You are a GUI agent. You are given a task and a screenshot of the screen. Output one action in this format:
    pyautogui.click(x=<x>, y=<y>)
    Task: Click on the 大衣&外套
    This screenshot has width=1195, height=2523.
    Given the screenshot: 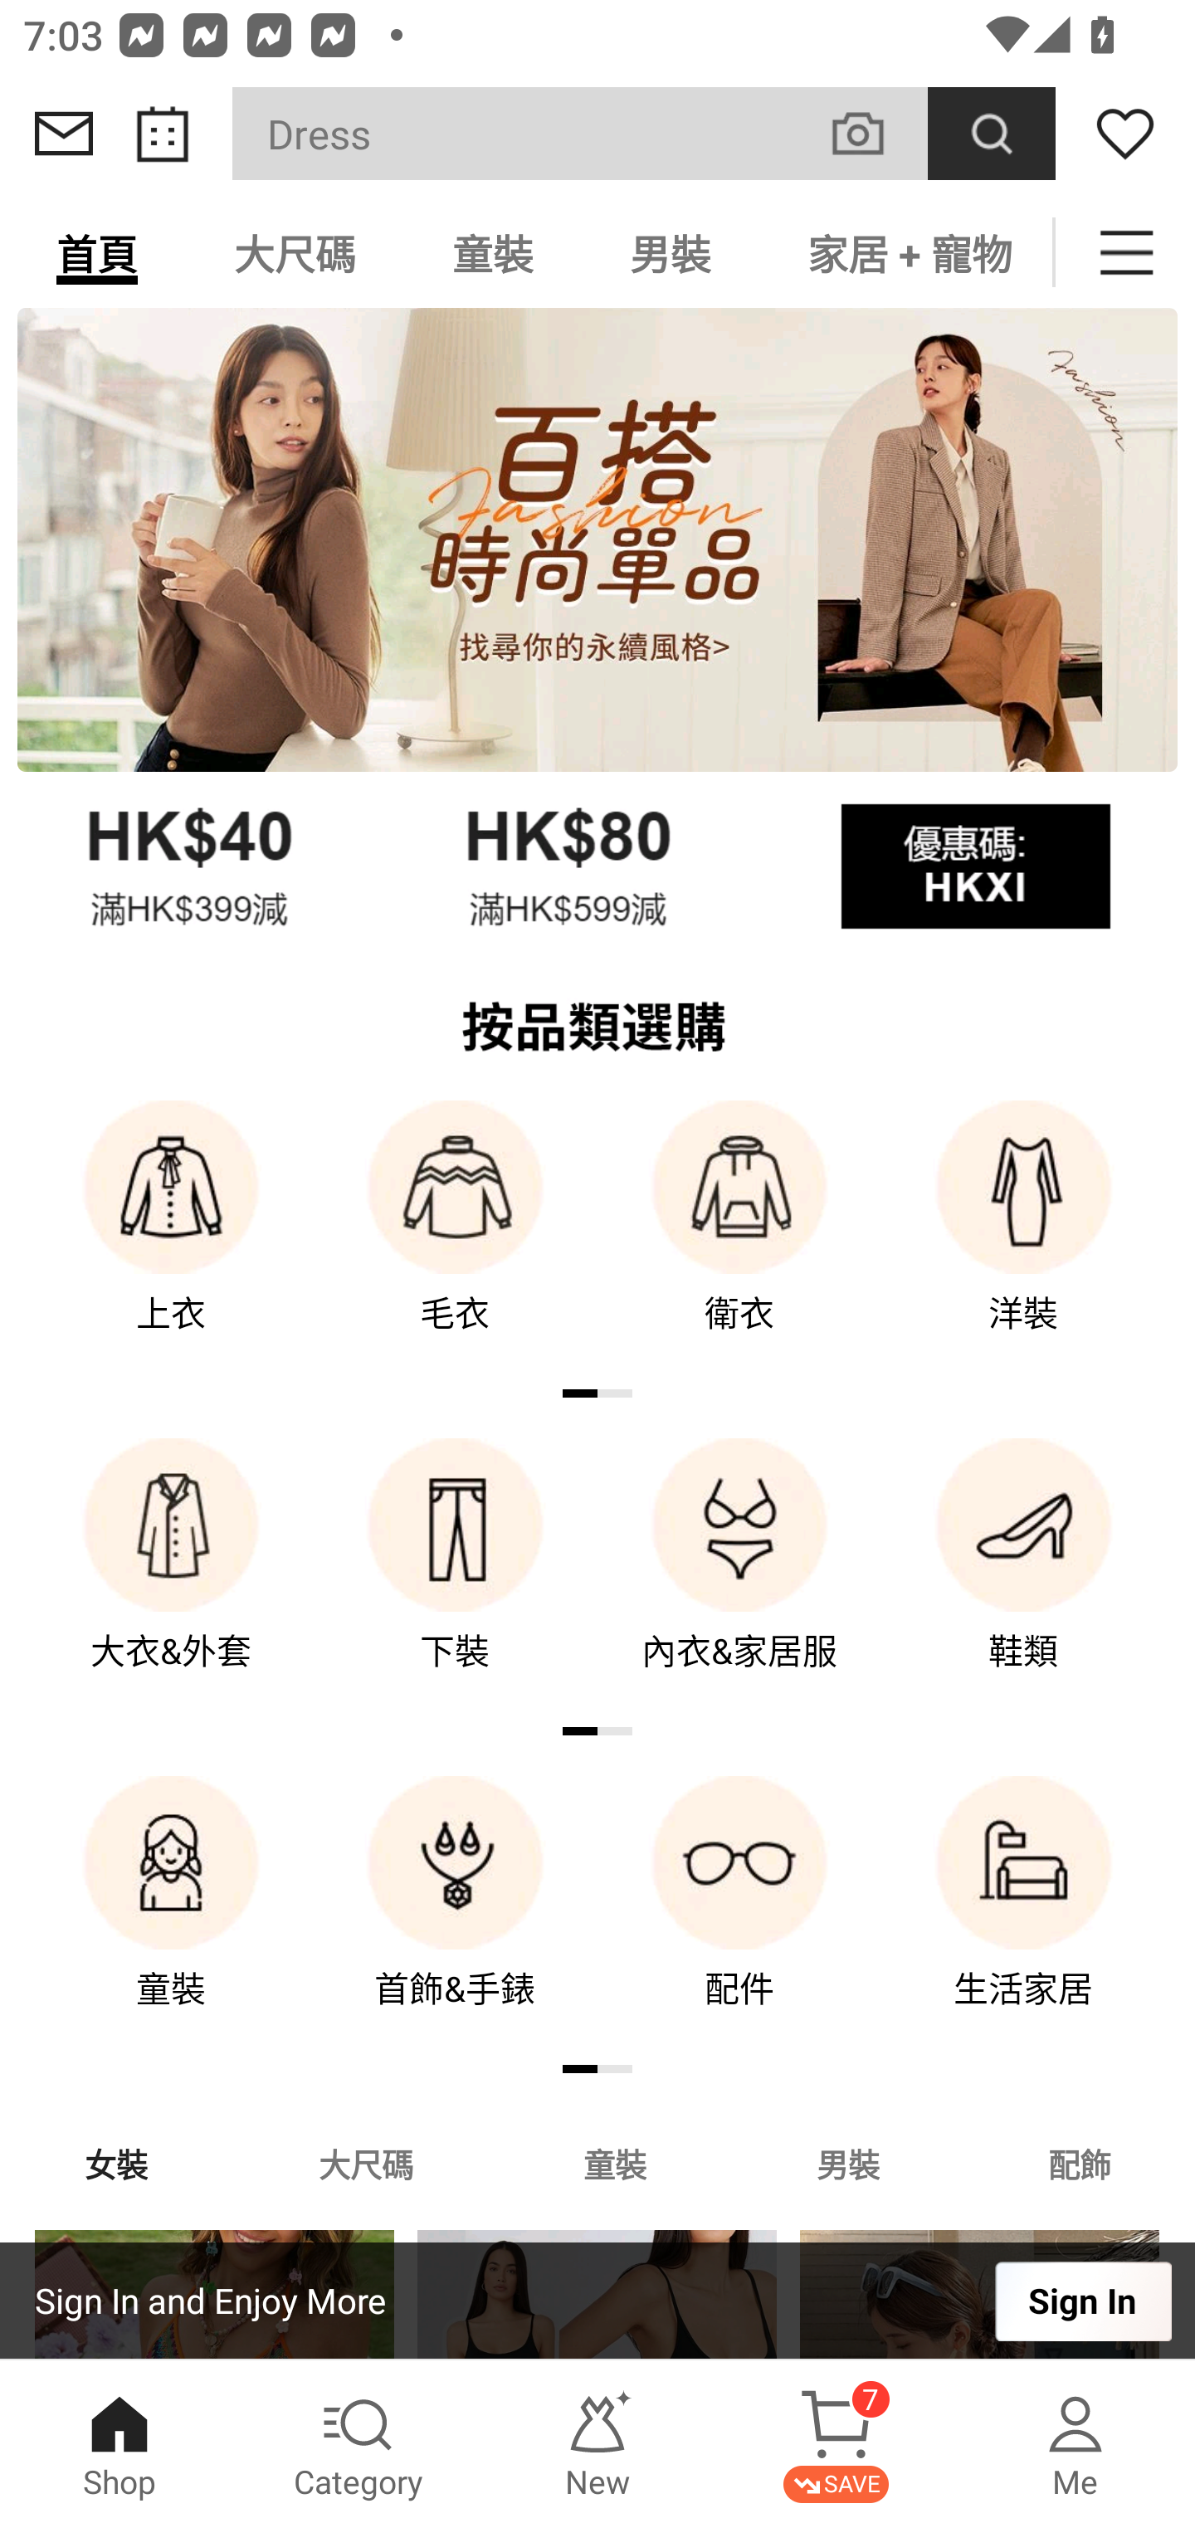 What is the action you would take?
    pyautogui.click(x=171, y=1577)
    